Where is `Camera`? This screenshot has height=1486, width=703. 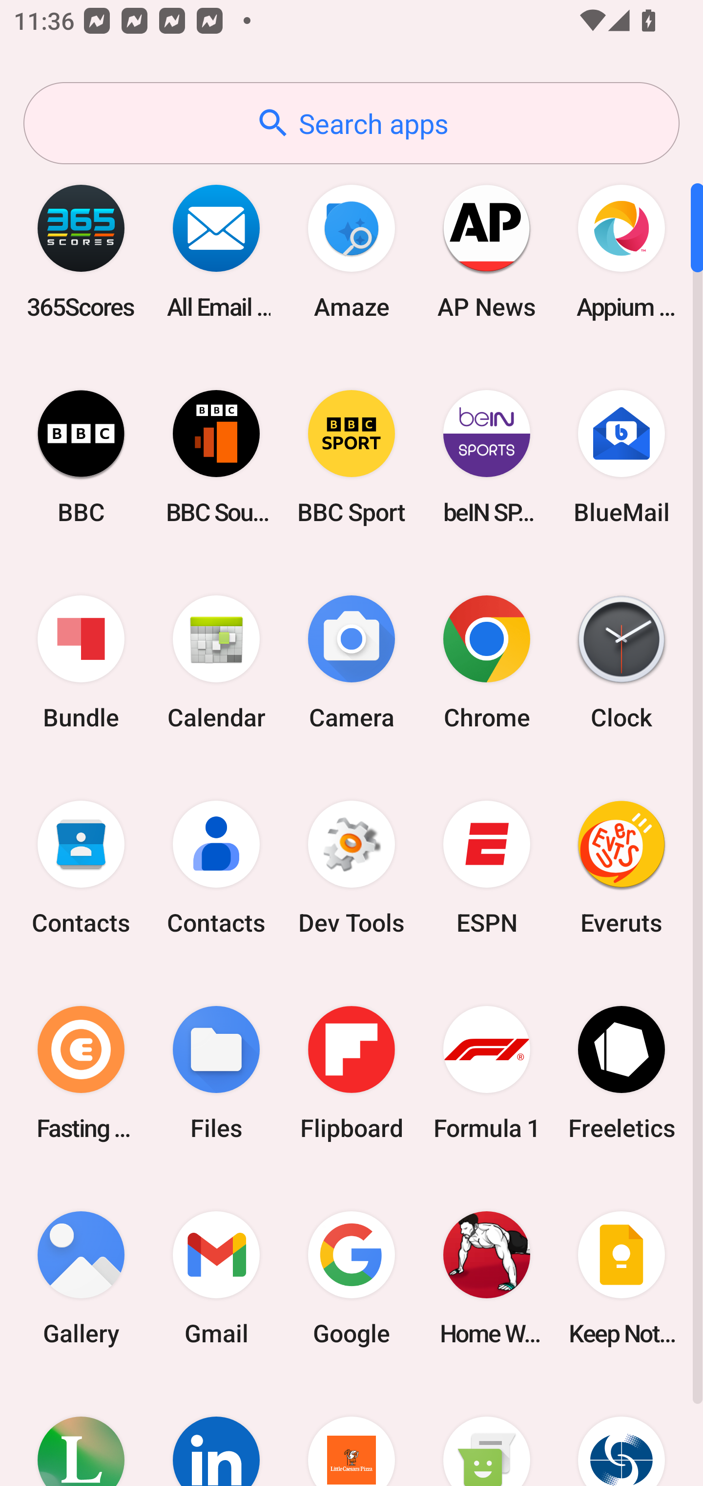
Camera is located at coordinates (351, 663).